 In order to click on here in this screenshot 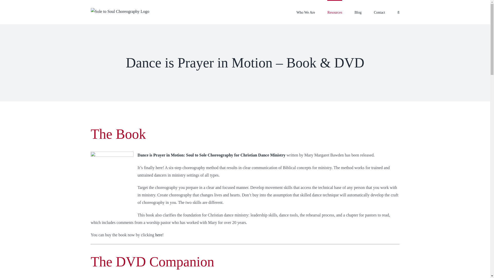, I will do `click(158, 235)`.